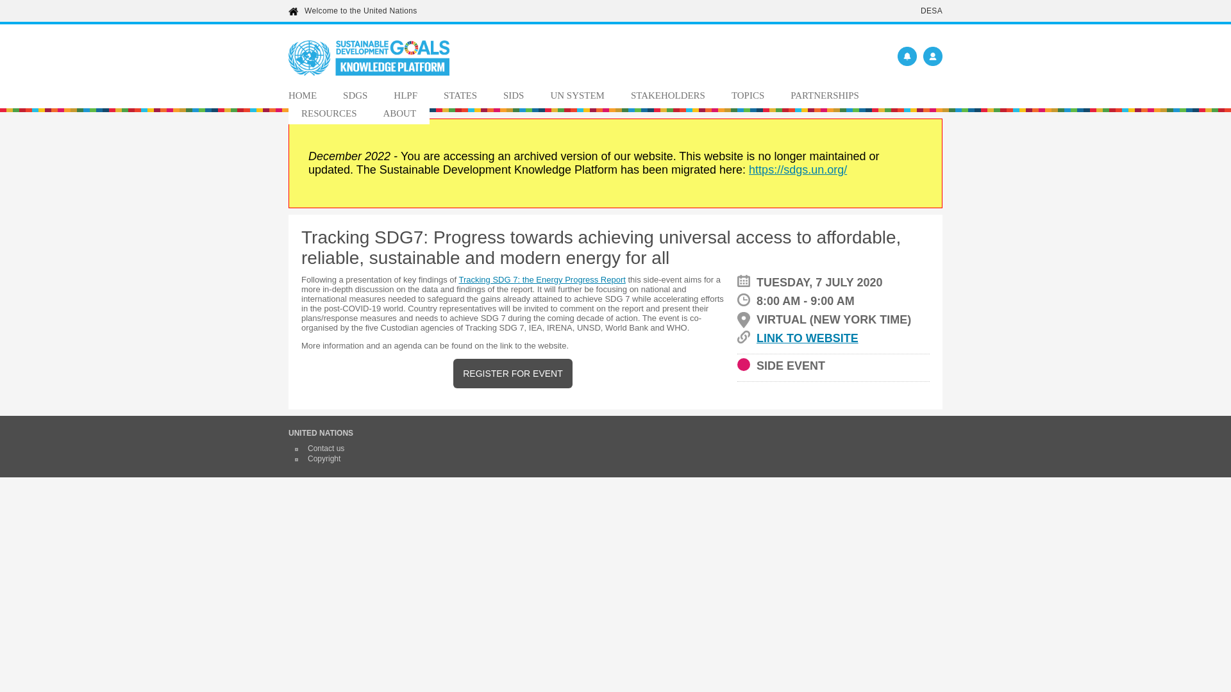 The height and width of the screenshot is (692, 1231). What do you see at coordinates (512, 373) in the screenshot?
I see `REGISTER FOR EVENT` at bounding box center [512, 373].